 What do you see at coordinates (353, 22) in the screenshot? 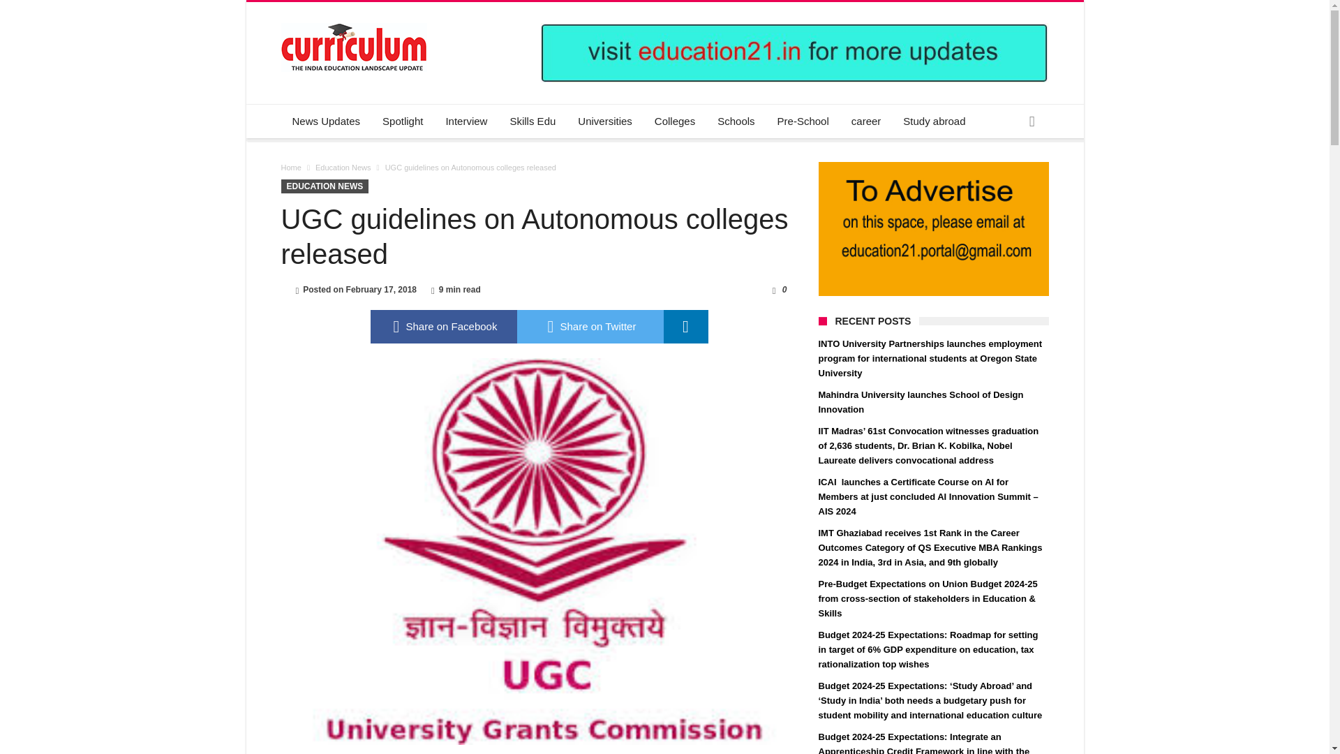
I see `Curriculum Magazine` at bounding box center [353, 22].